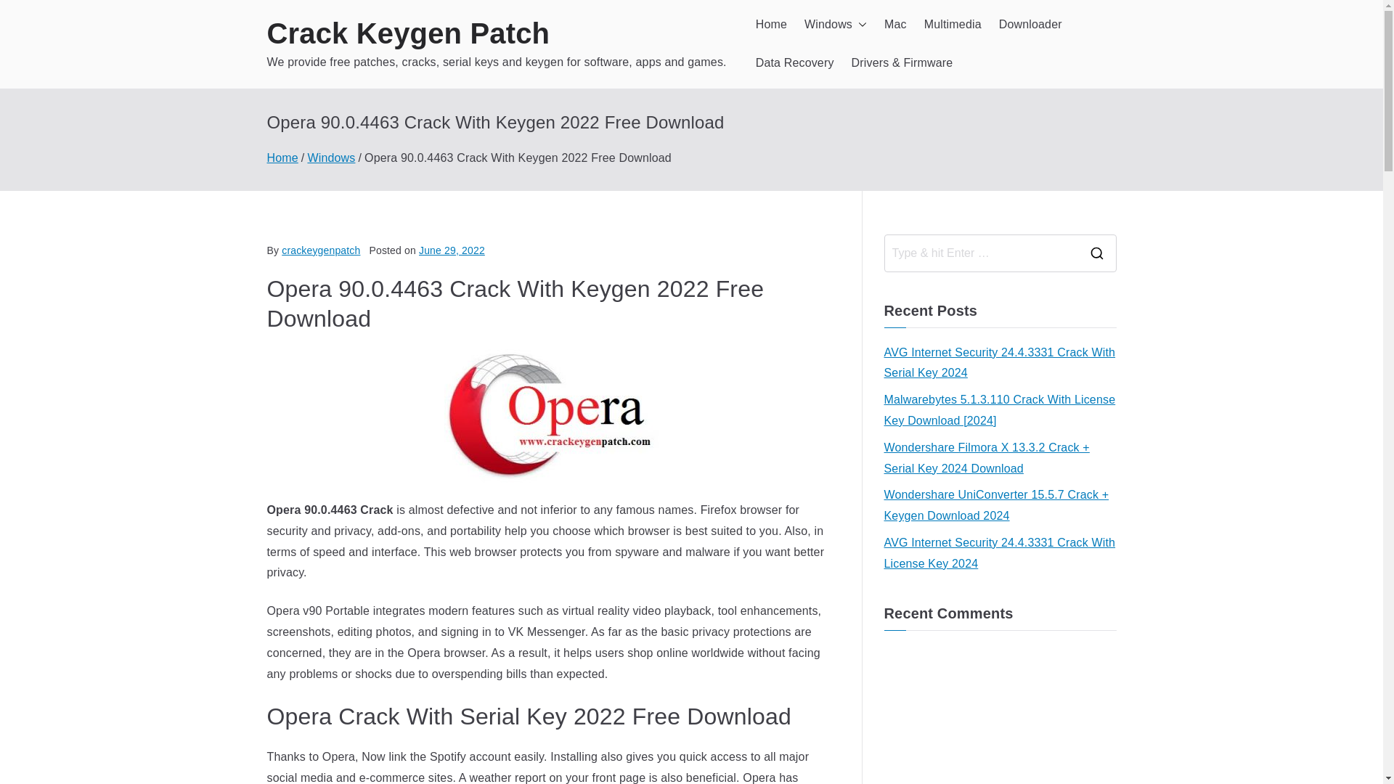 The image size is (1394, 784). What do you see at coordinates (835, 25) in the screenshot?
I see `Windows` at bounding box center [835, 25].